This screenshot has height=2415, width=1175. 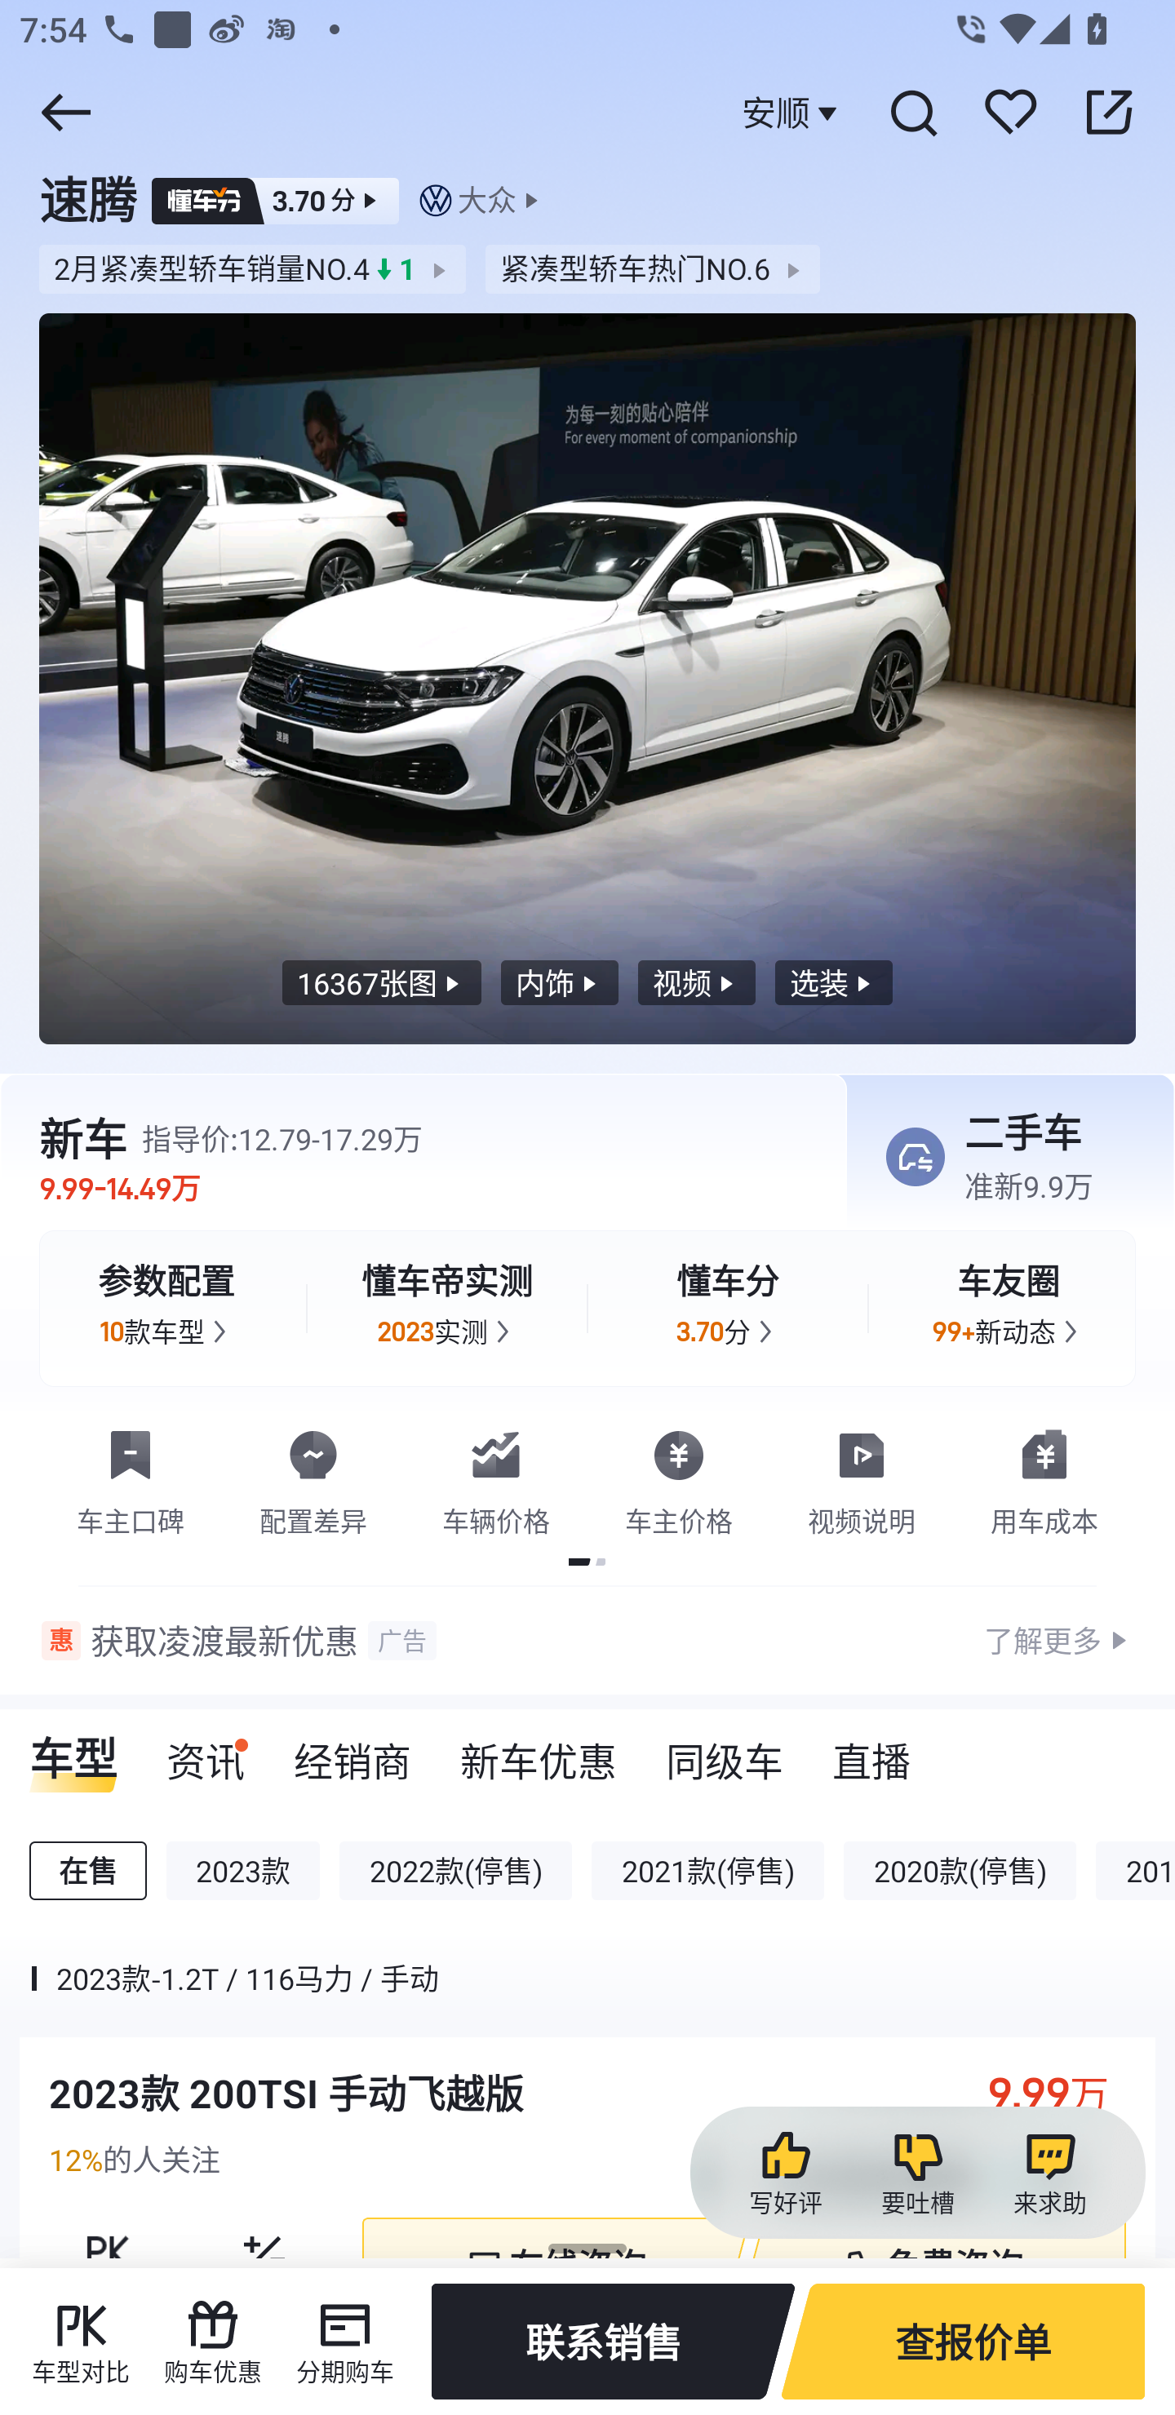 What do you see at coordinates (313, 1477) in the screenshot?
I see `配置差异` at bounding box center [313, 1477].